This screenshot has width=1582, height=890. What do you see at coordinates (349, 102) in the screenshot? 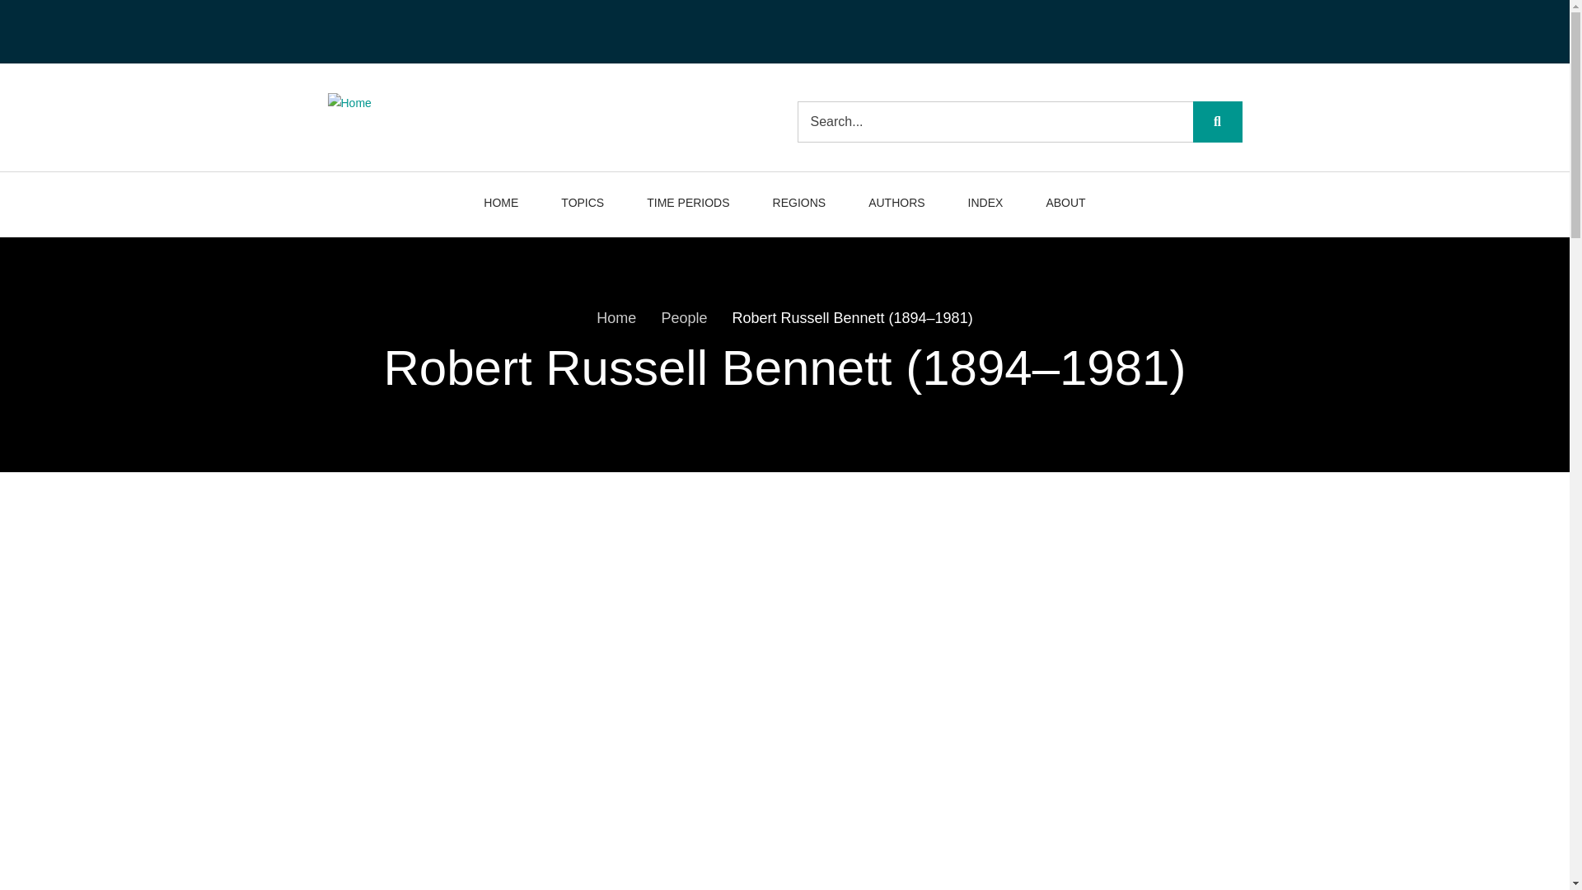
I see `Home` at bounding box center [349, 102].